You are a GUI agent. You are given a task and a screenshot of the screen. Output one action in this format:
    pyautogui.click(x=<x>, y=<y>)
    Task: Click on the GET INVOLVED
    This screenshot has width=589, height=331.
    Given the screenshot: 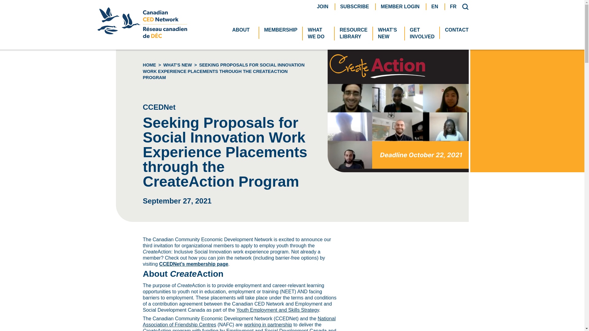 What is the action you would take?
    pyautogui.click(x=422, y=33)
    